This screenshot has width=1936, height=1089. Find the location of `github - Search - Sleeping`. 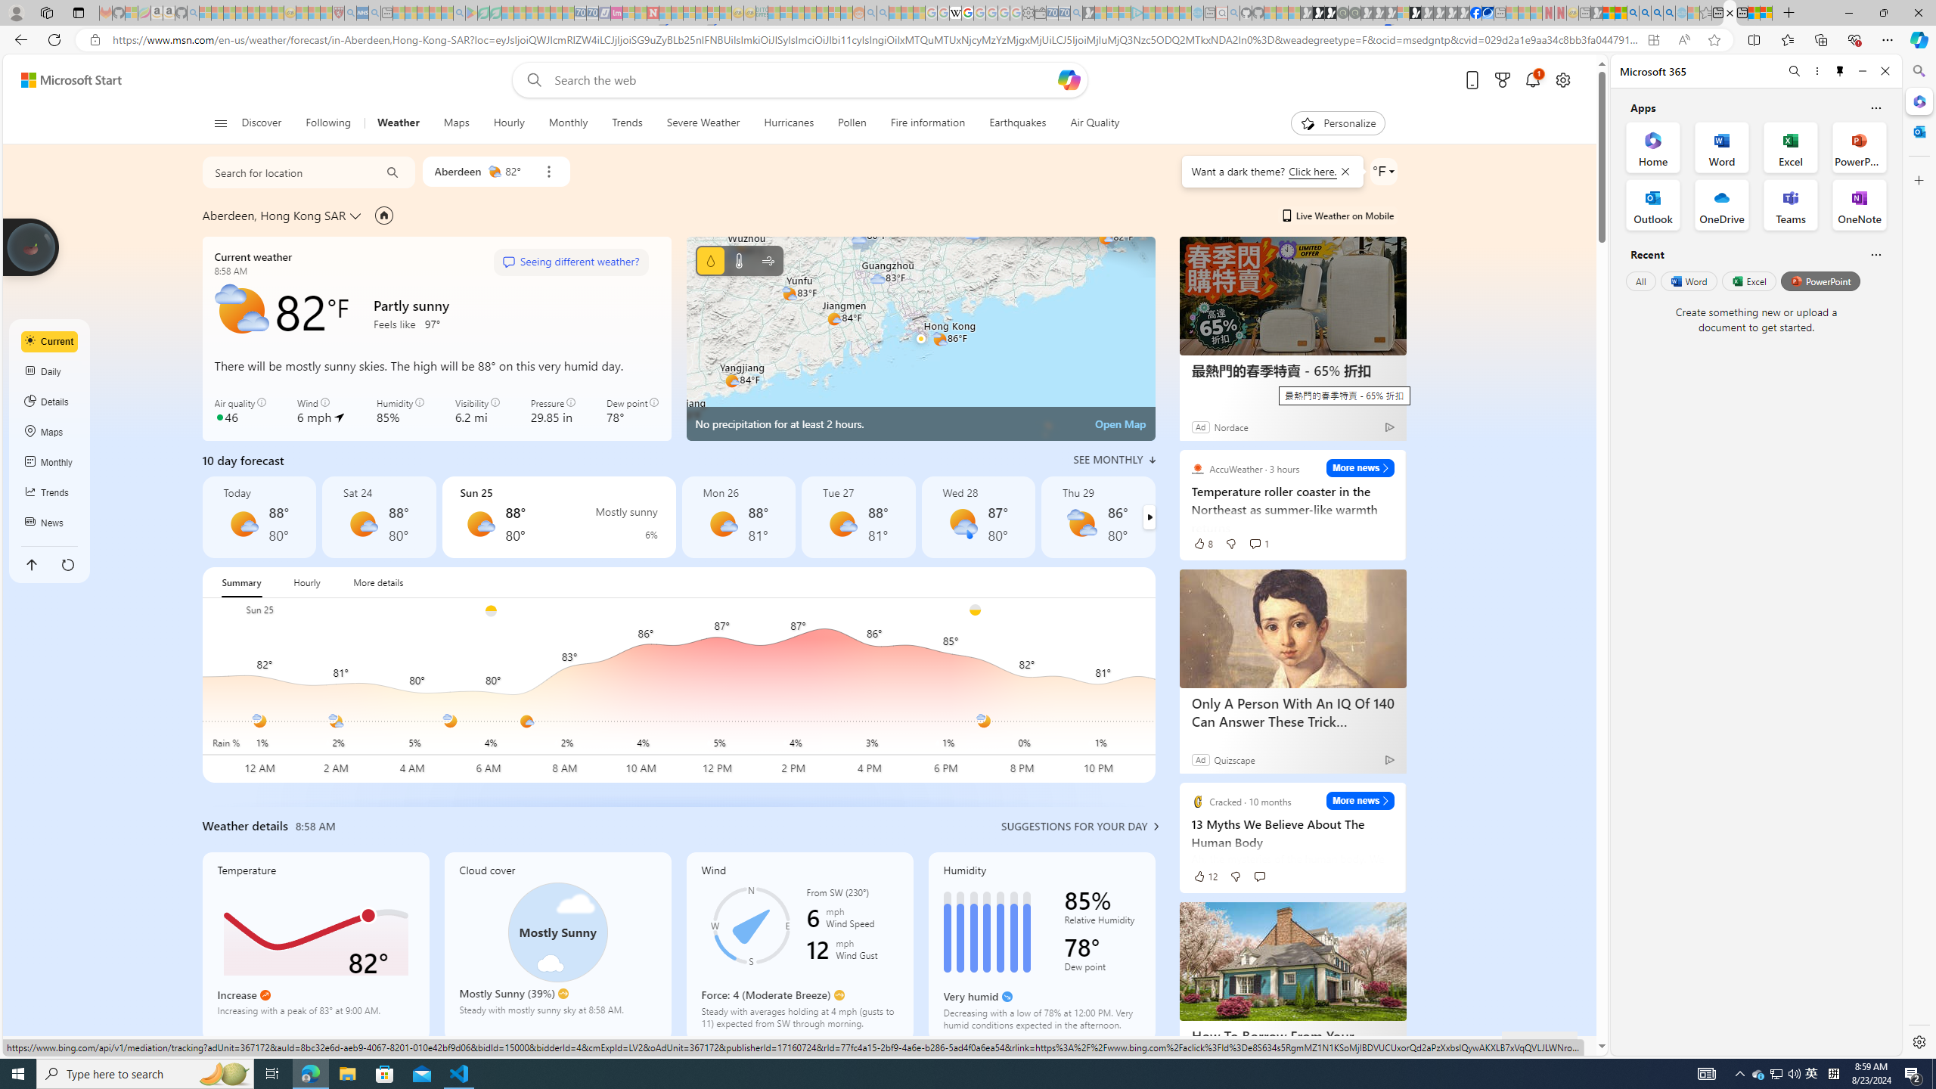

github - Search - Sleeping is located at coordinates (1234, 13).